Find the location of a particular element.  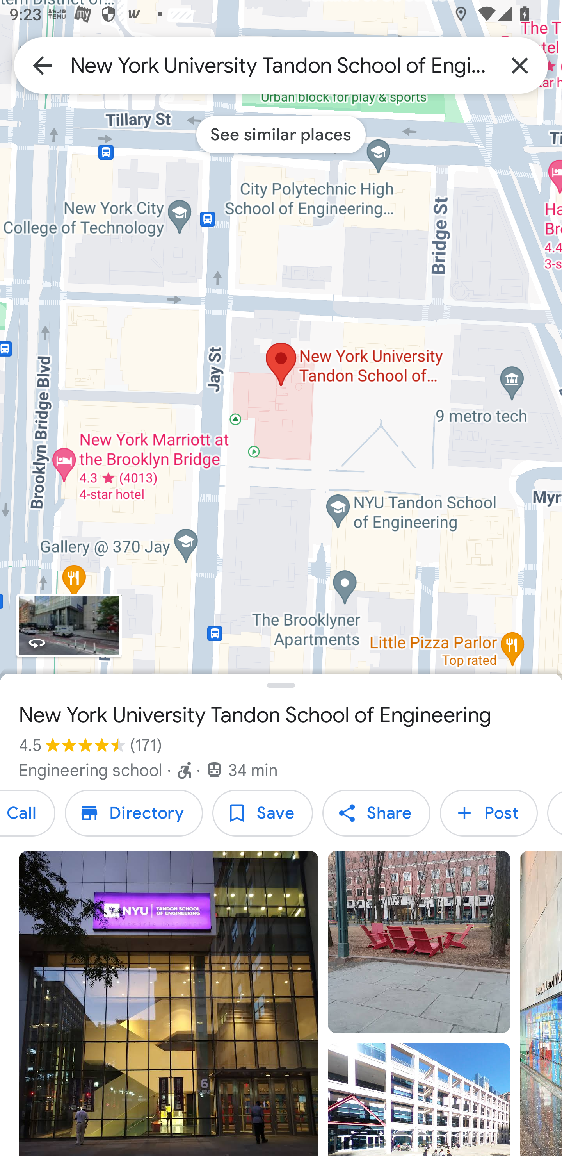

Back is located at coordinates (42, 65).